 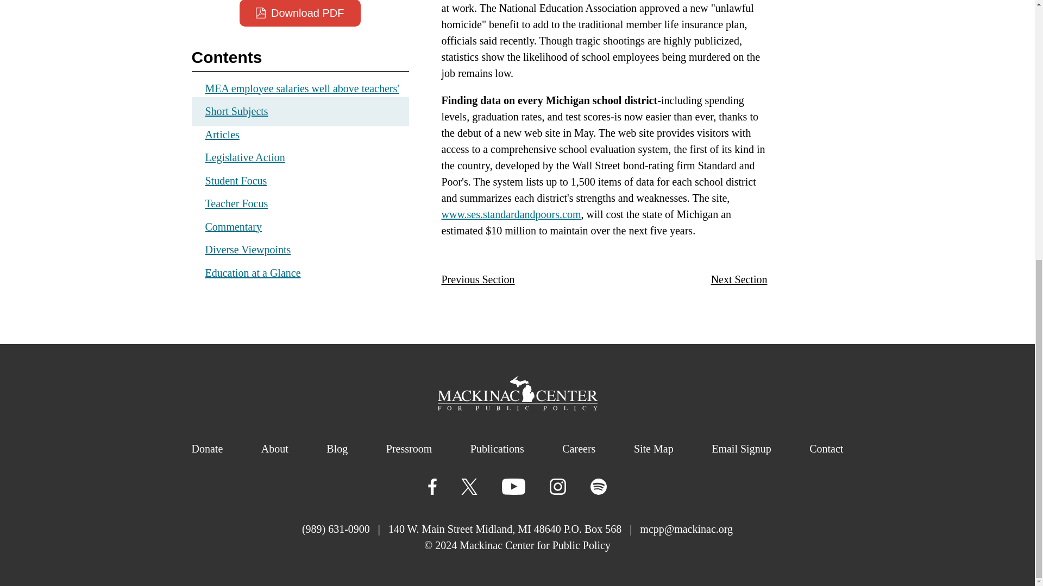 What do you see at coordinates (206, 449) in the screenshot?
I see `Donate` at bounding box center [206, 449].